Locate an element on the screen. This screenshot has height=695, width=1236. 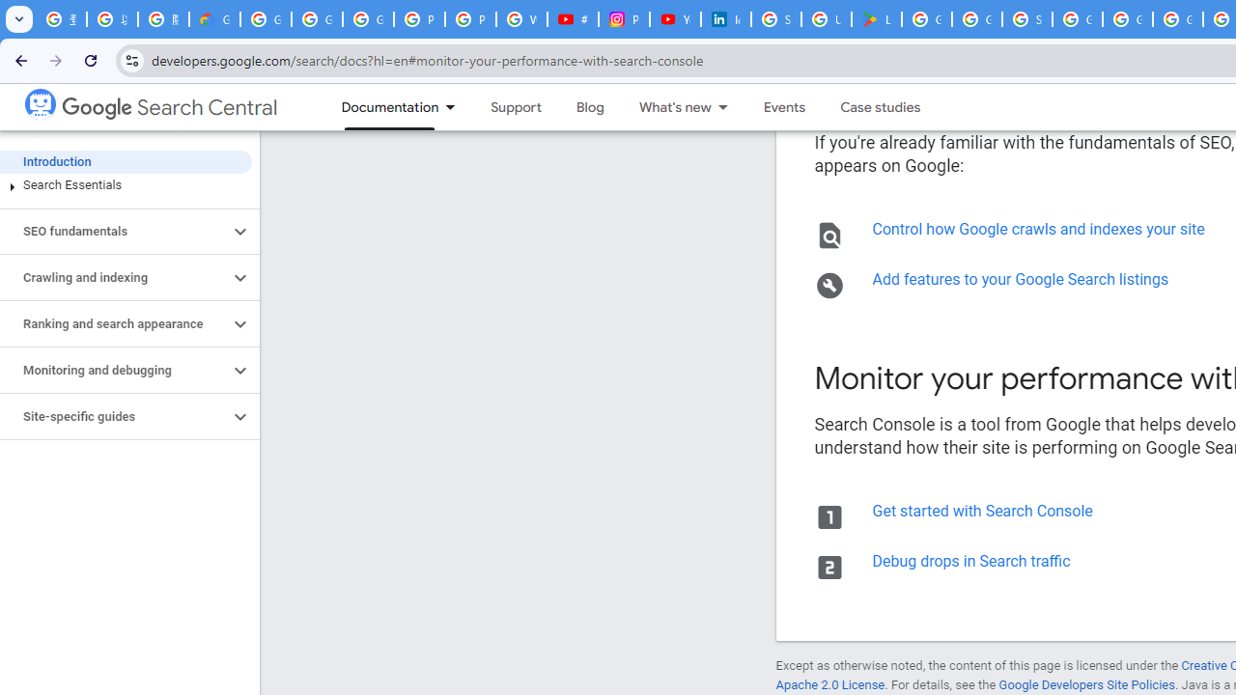
Control how Google crawls and indexes your site is located at coordinates (1038, 229).